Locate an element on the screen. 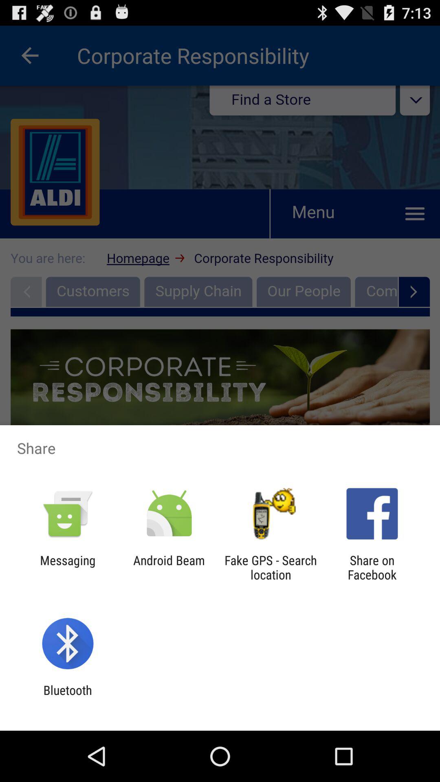 The width and height of the screenshot is (440, 782). scroll to the bluetooth is located at coordinates (68, 697).